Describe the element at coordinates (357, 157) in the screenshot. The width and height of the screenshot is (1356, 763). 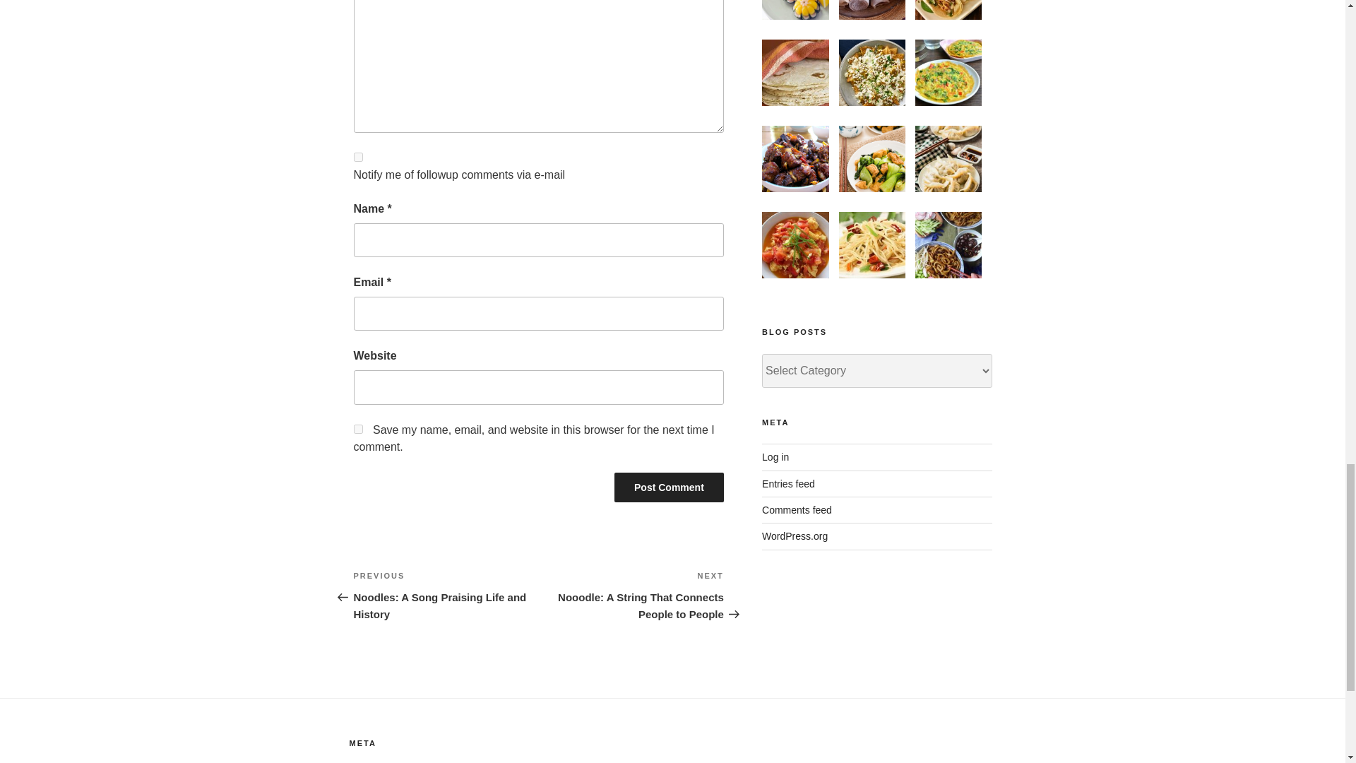
I see `subscribe` at that location.